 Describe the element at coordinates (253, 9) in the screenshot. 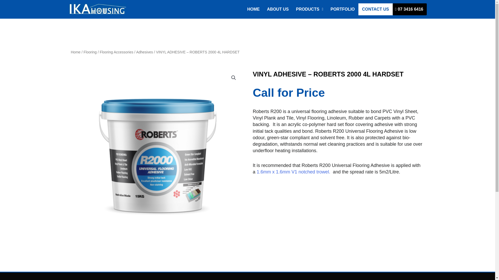

I see `HOME` at that location.